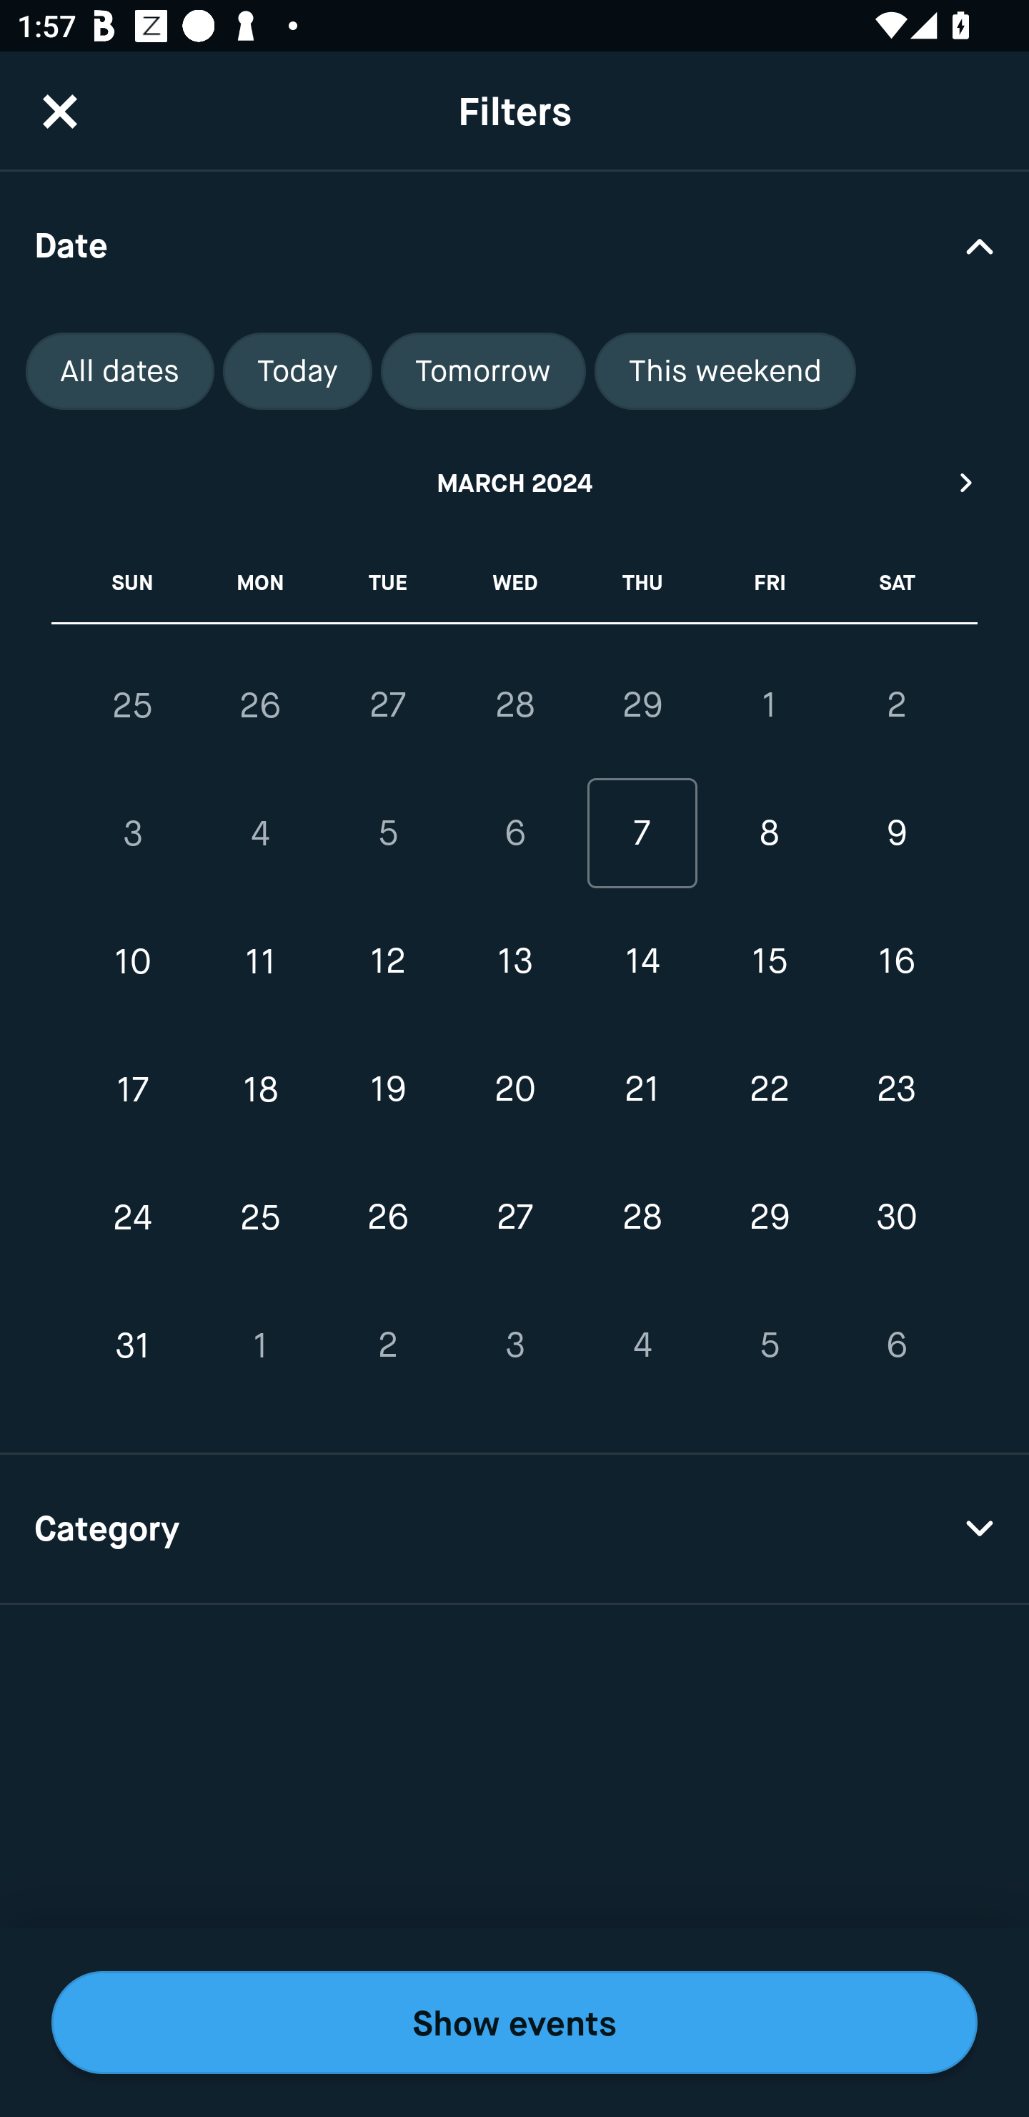  I want to click on 15, so click(769, 961).